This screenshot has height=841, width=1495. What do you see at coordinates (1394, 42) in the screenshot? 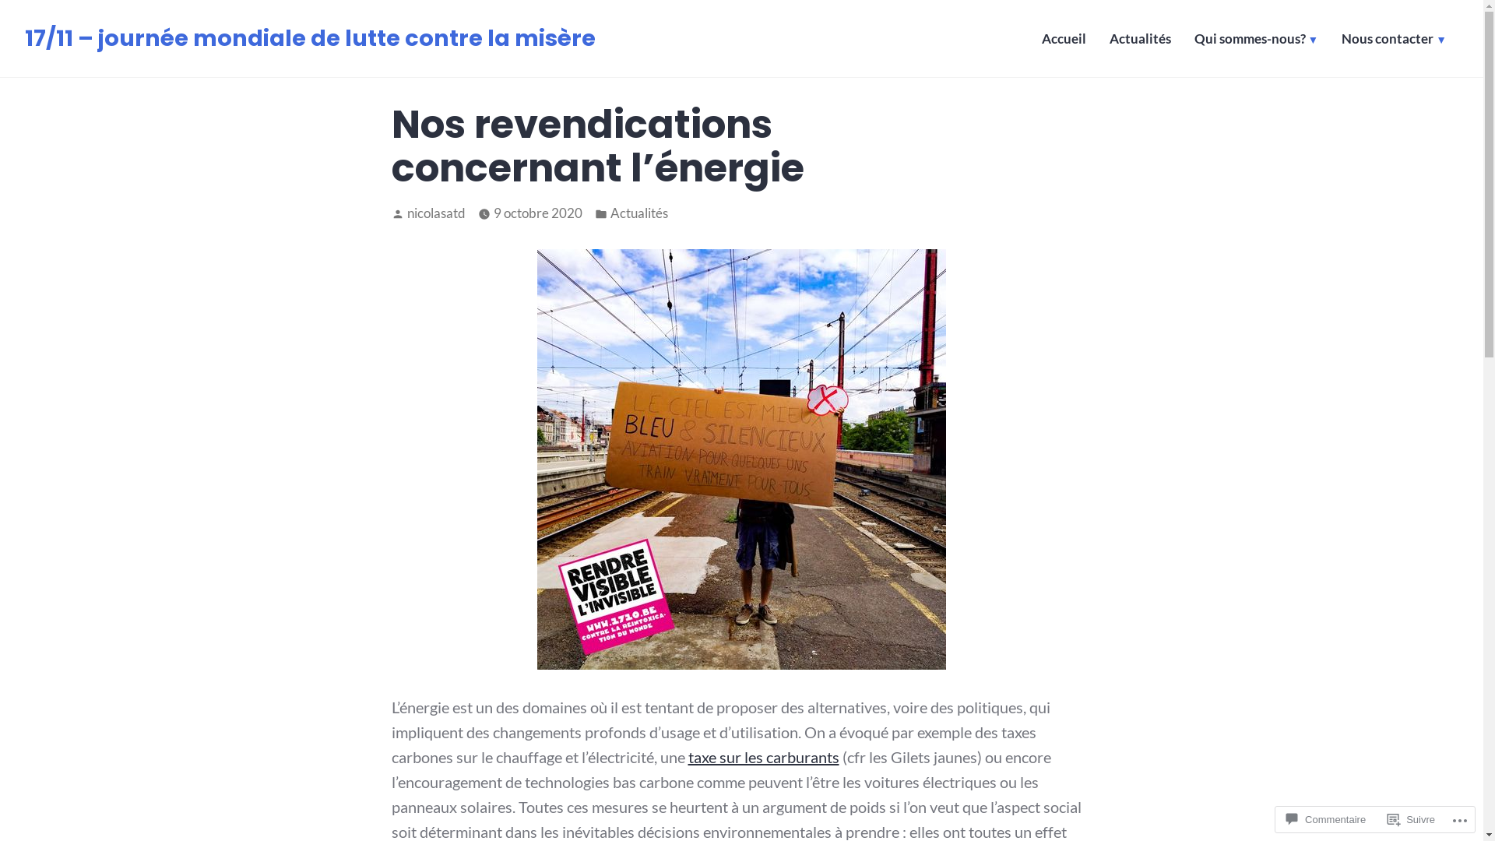
I see `Nous contacter` at bounding box center [1394, 42].